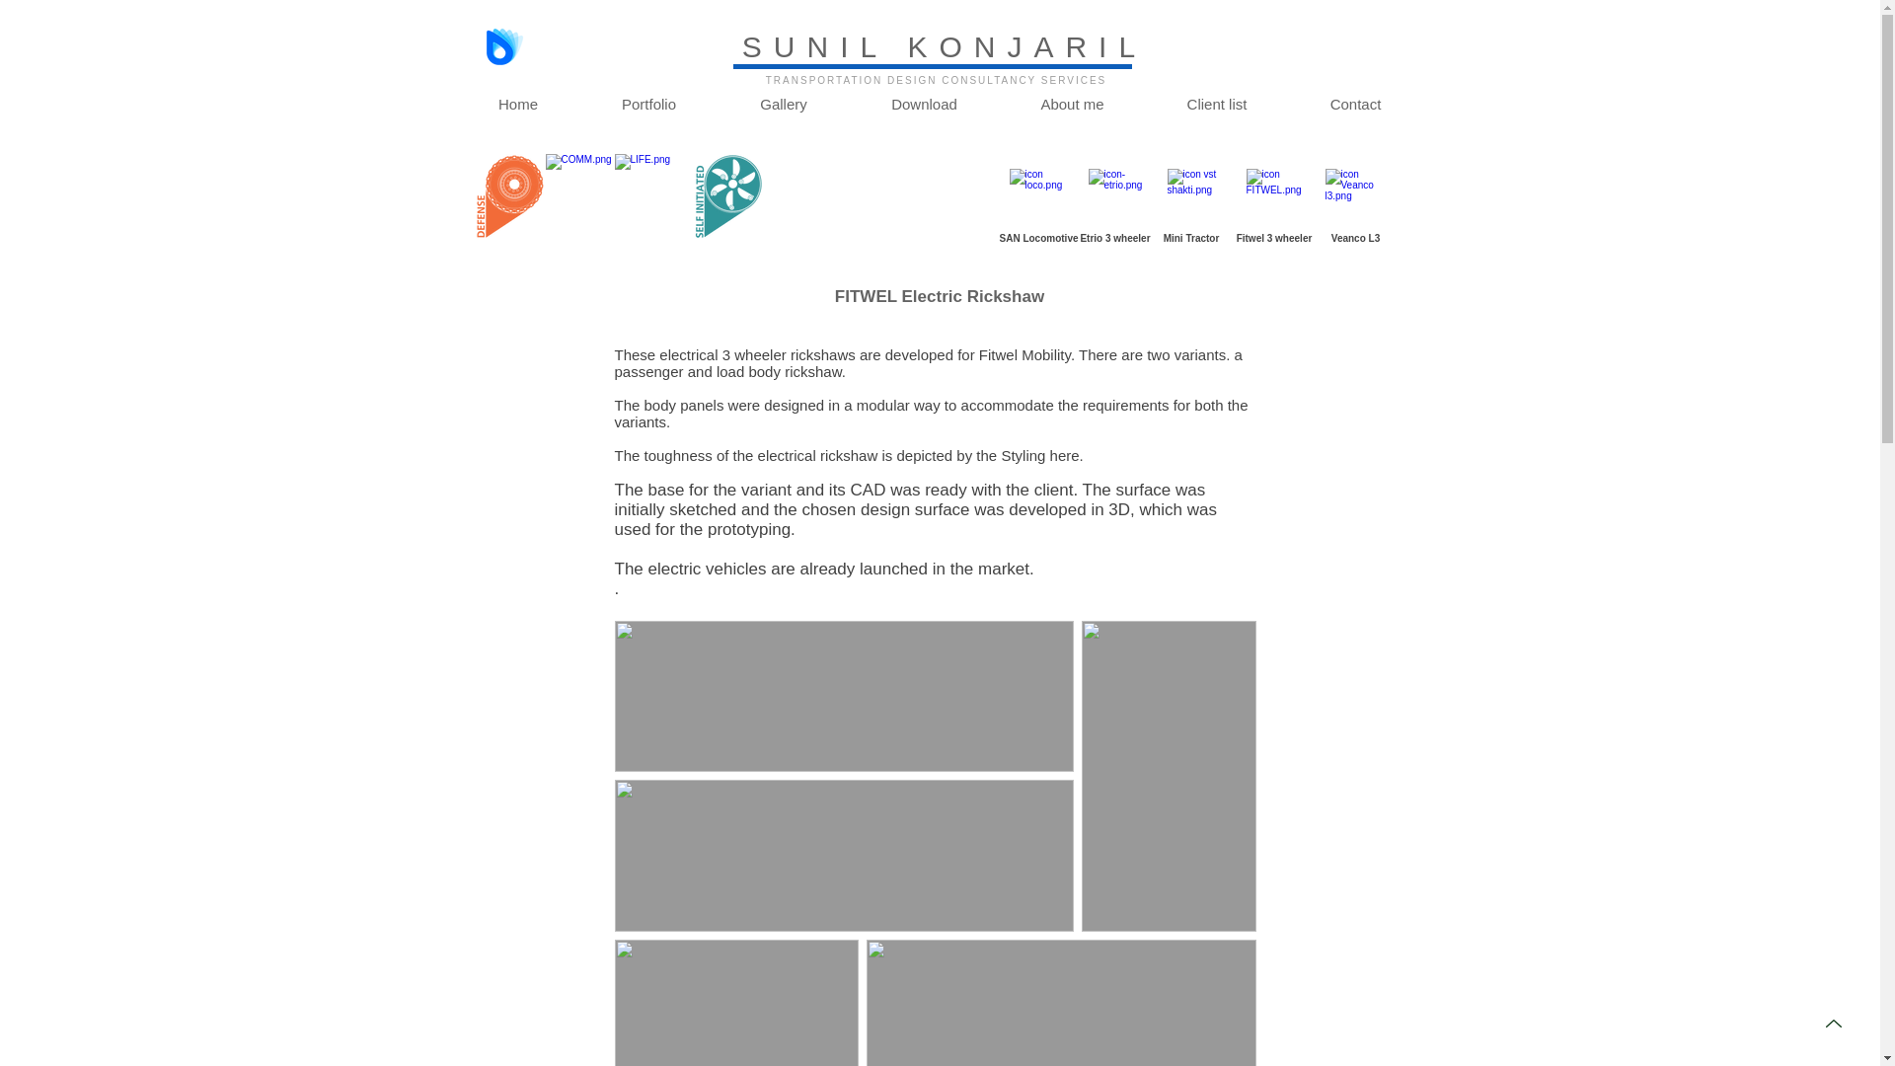 This screenshot has width=1895, height=1066. What do you see at coordinates (517, 105) in the screenshot?
I see `Home` at bounding box center [517, 105].